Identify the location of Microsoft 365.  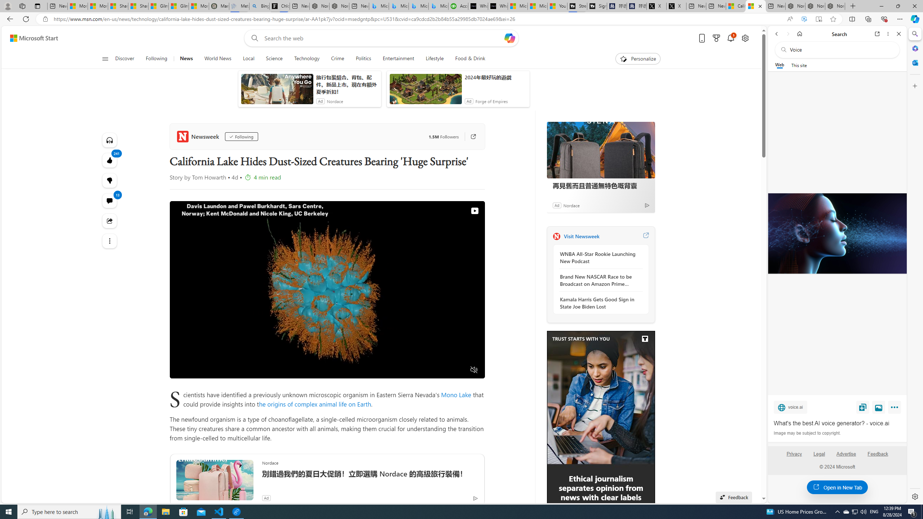
(914, 48).